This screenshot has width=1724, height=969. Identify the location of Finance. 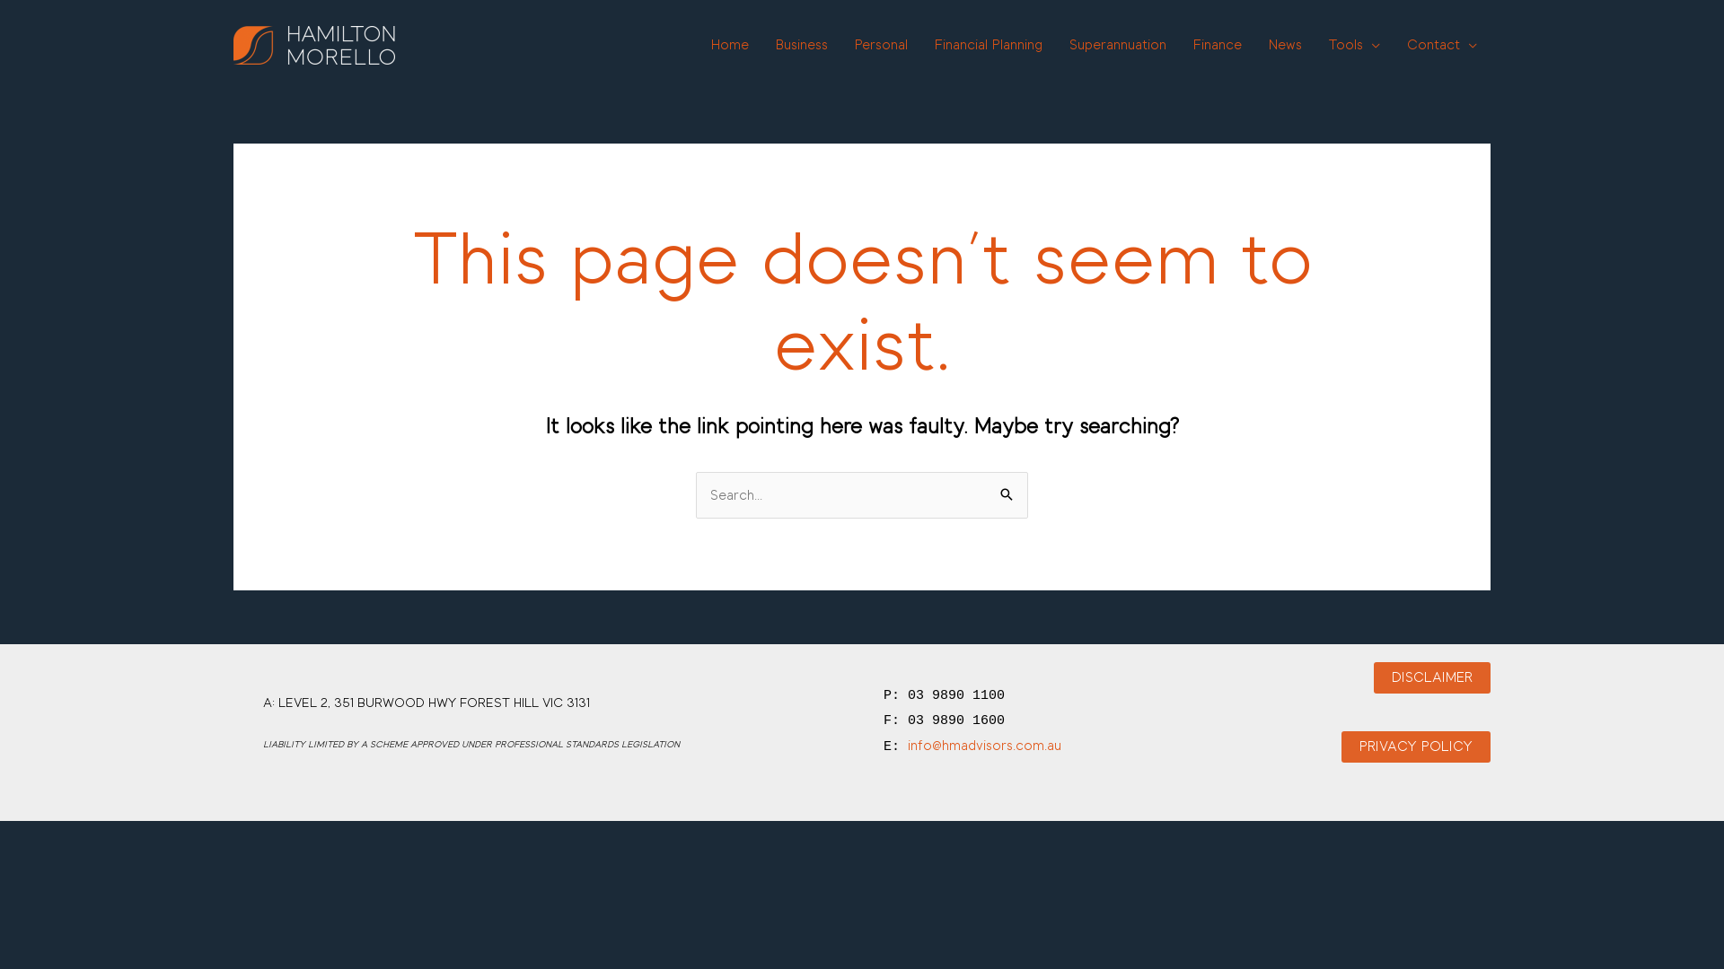
(1218, 45).